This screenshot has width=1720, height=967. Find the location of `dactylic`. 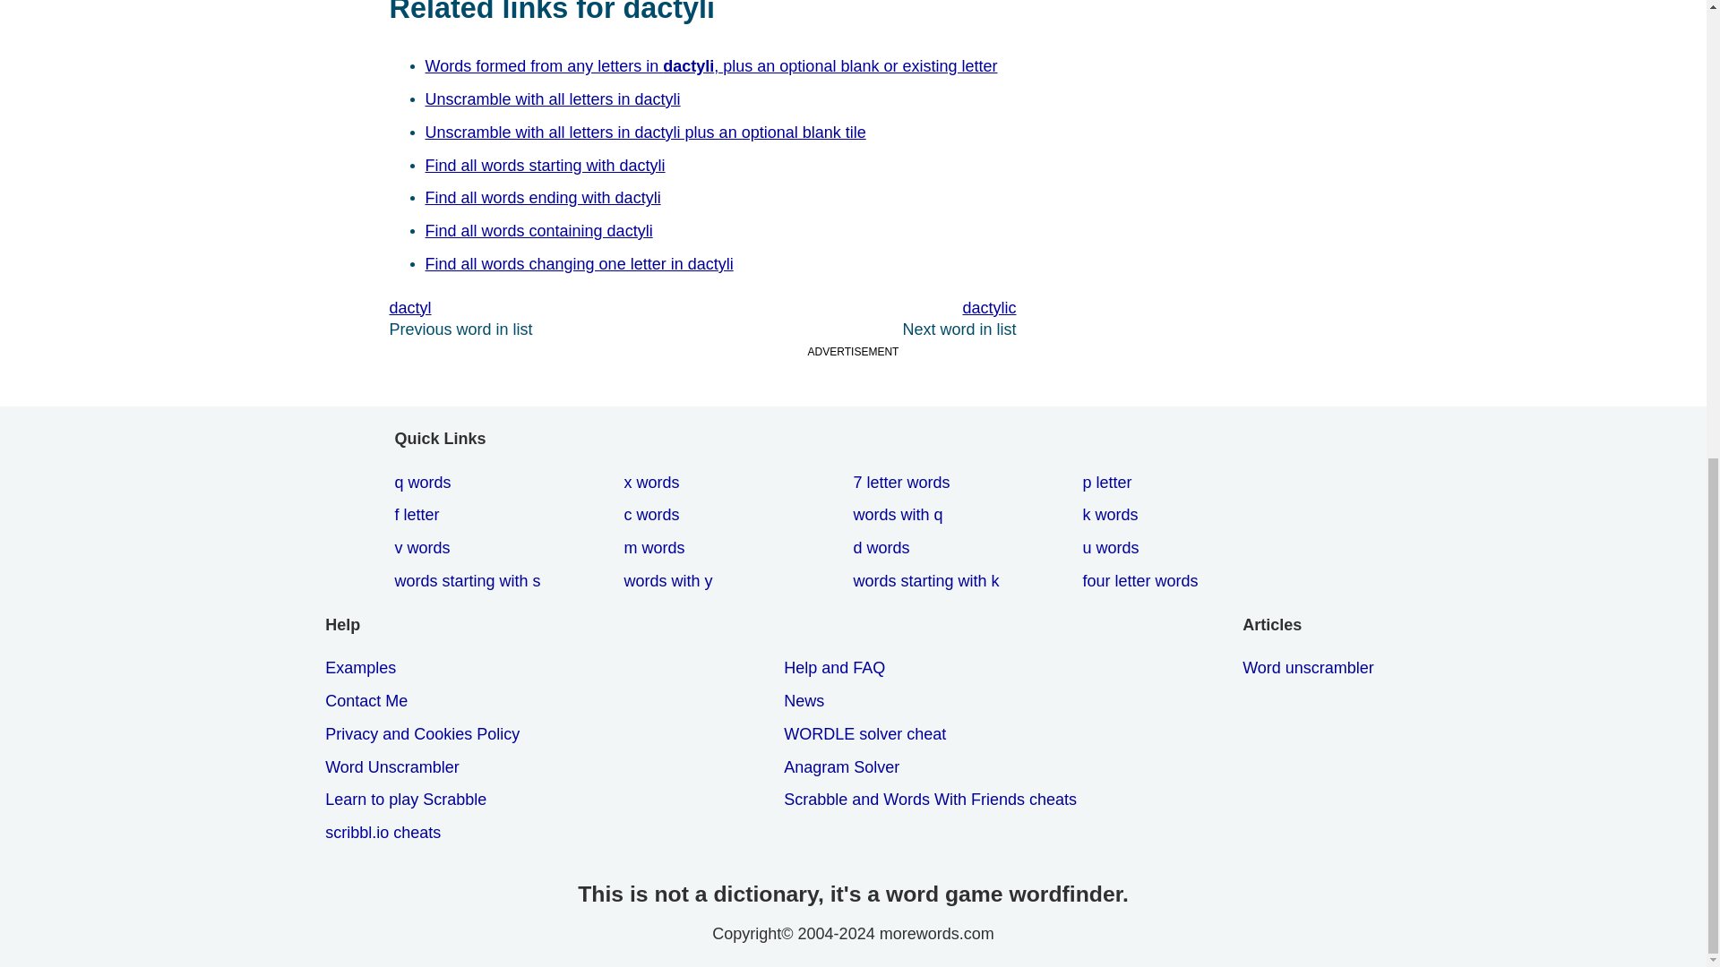

dactylic is located at coordinates (858, 308).